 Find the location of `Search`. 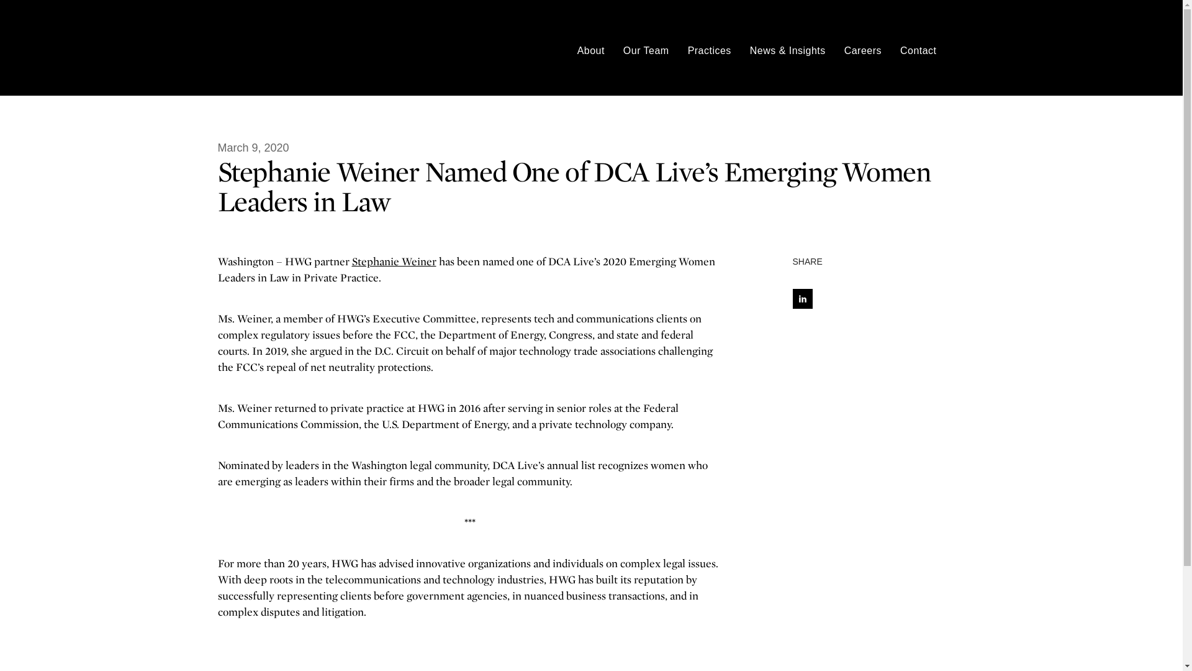

Search is located at coordinates (959, 51).